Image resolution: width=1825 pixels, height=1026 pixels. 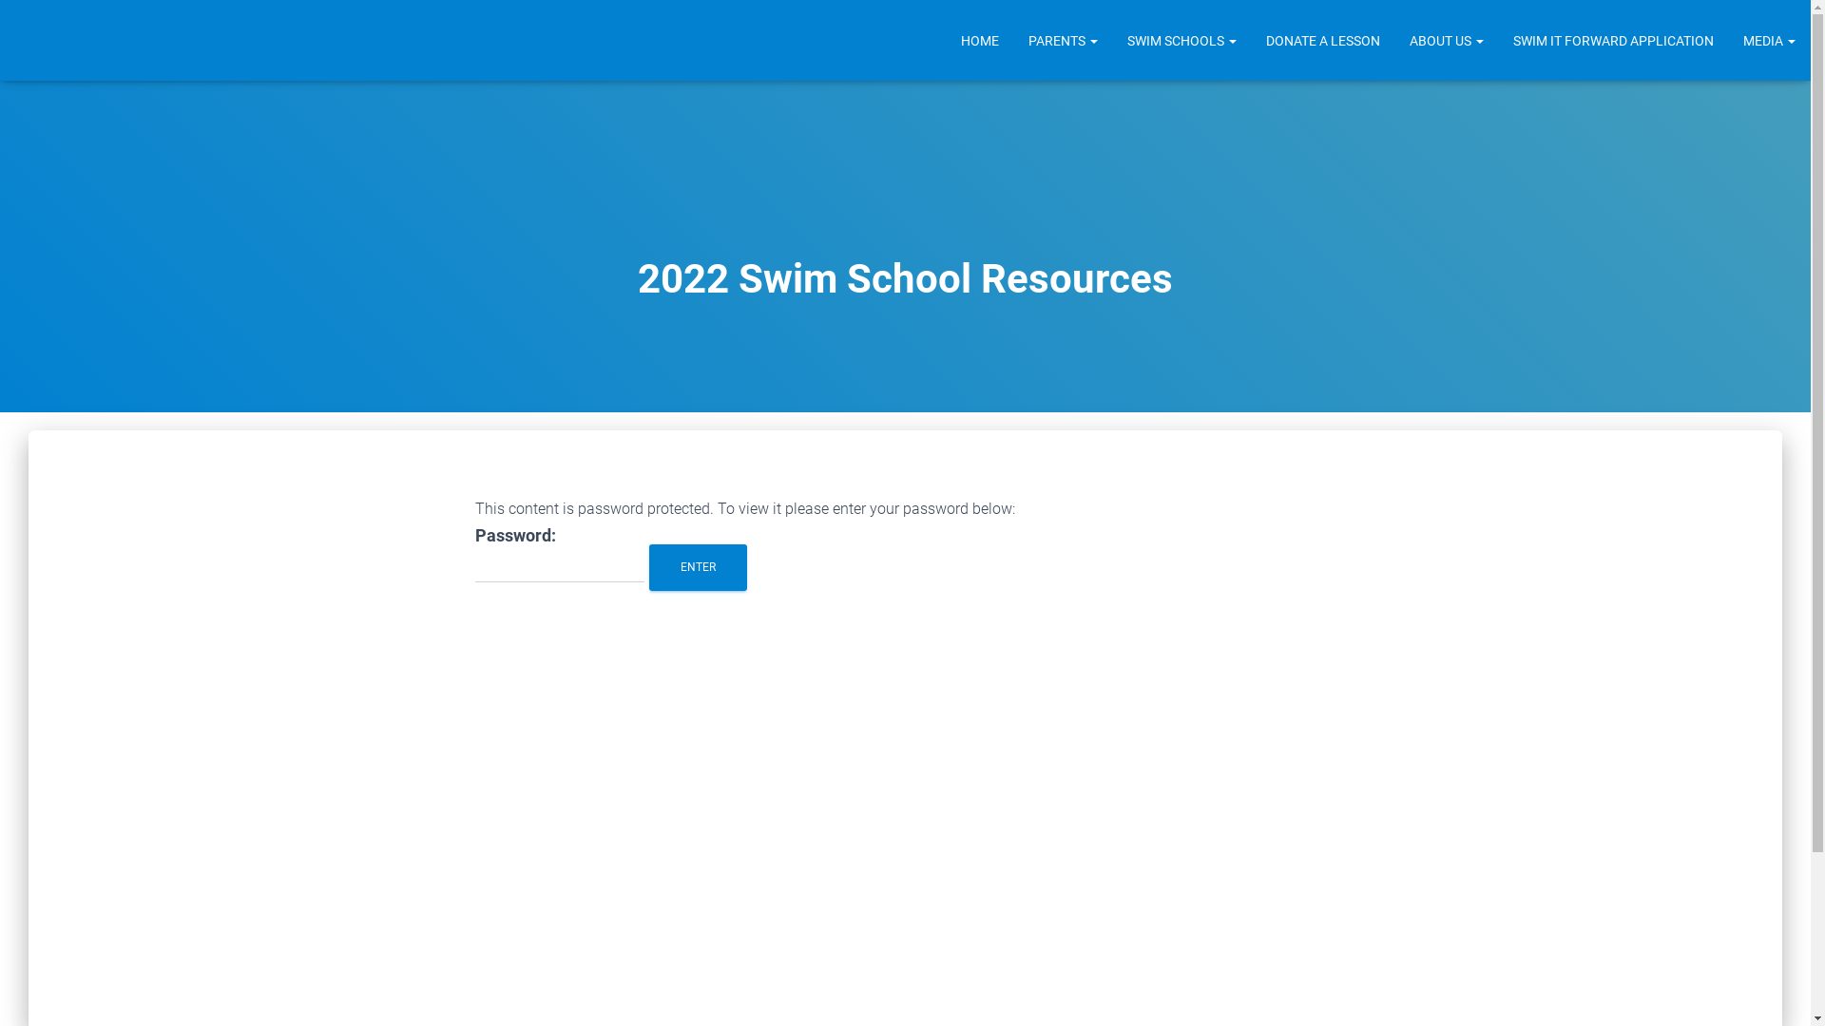 What do you see at coordinates (979, 41) in the screenshot?
I see `HOME` at bounding box center [979, 41].